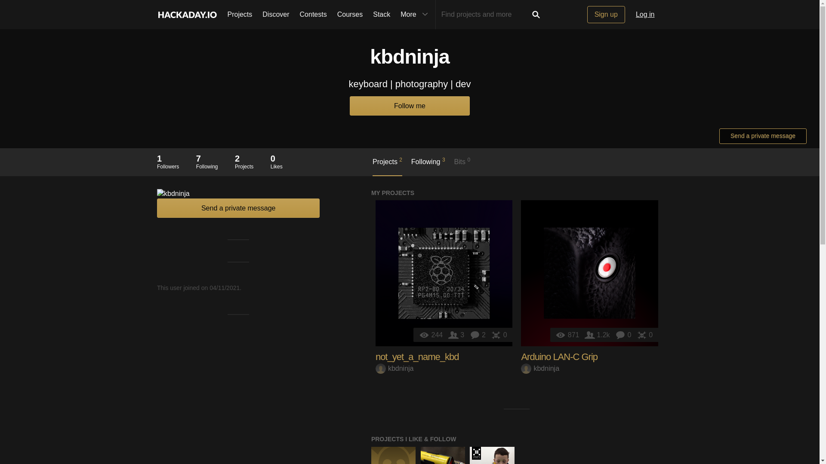  I want to click on Arduino LAN-C Grip, so click(559, 357).